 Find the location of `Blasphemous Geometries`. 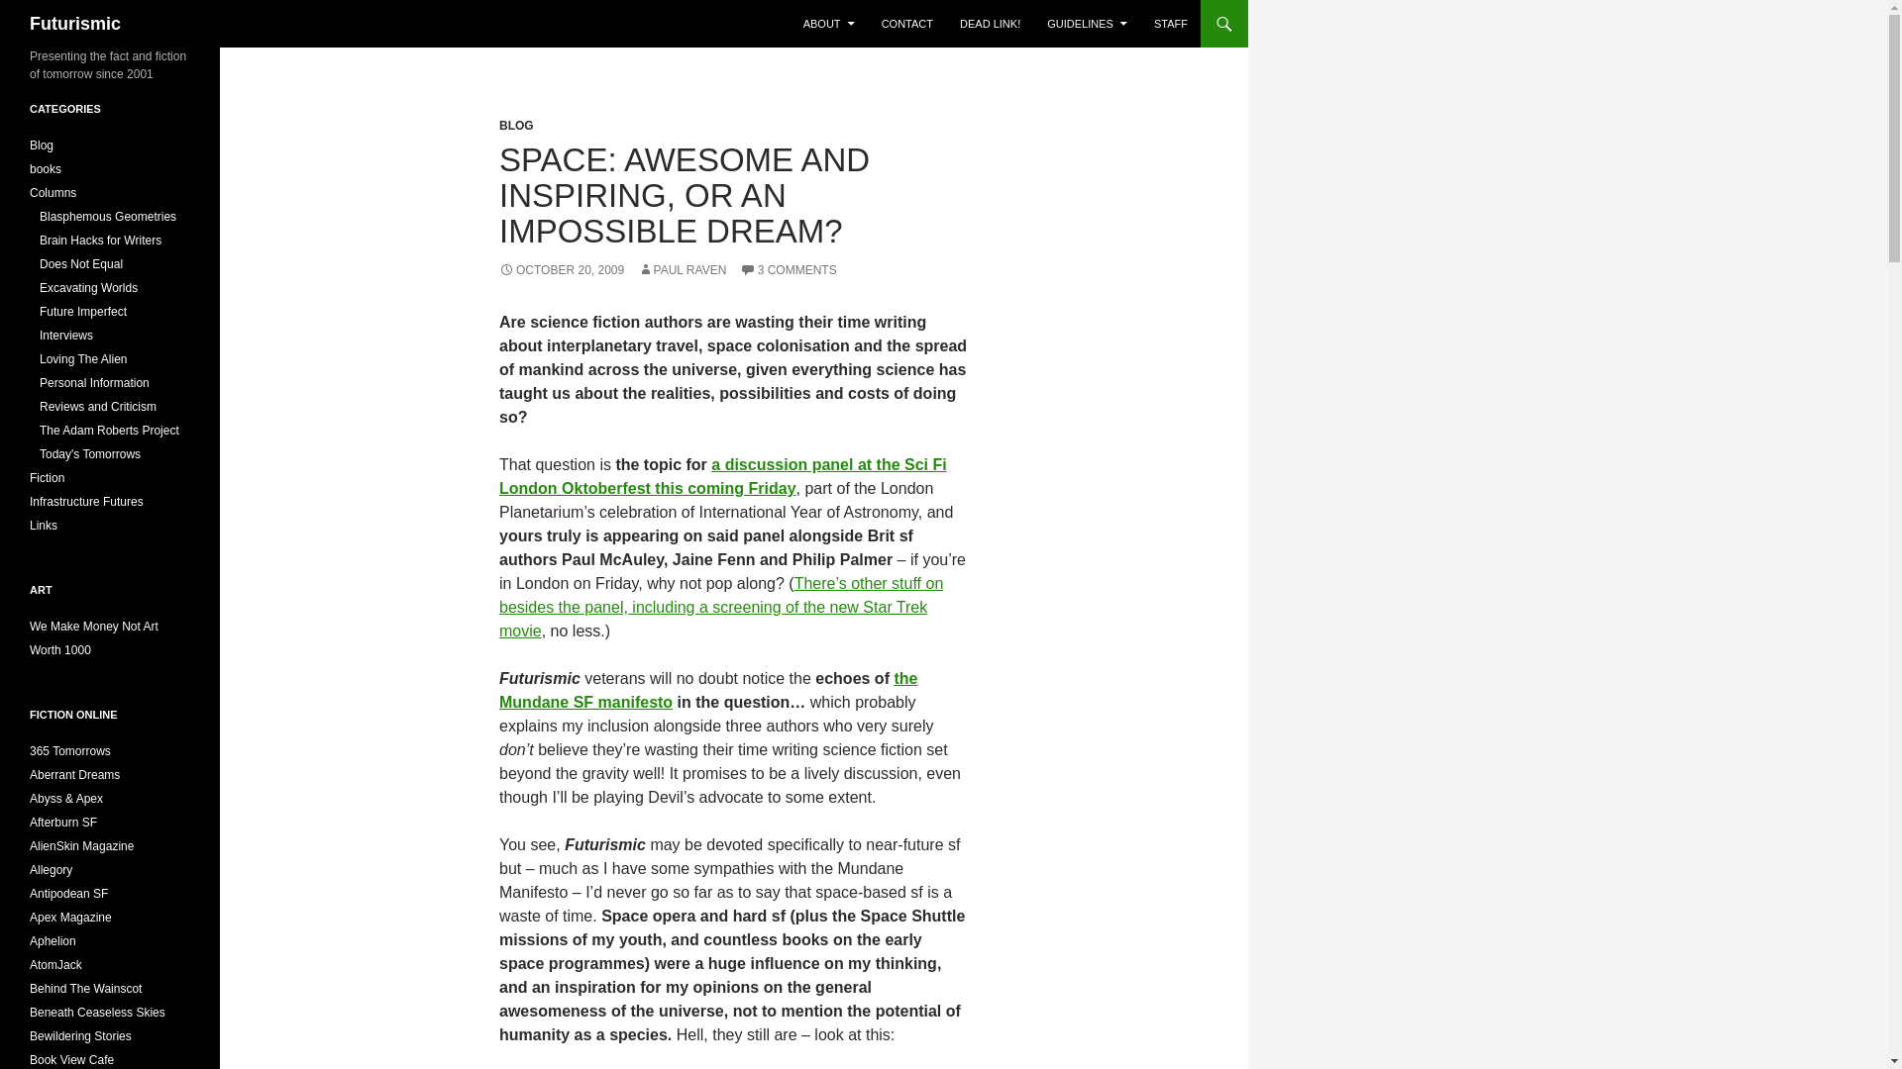

Blasphemous Geometries is located at coordinates (108, 216).